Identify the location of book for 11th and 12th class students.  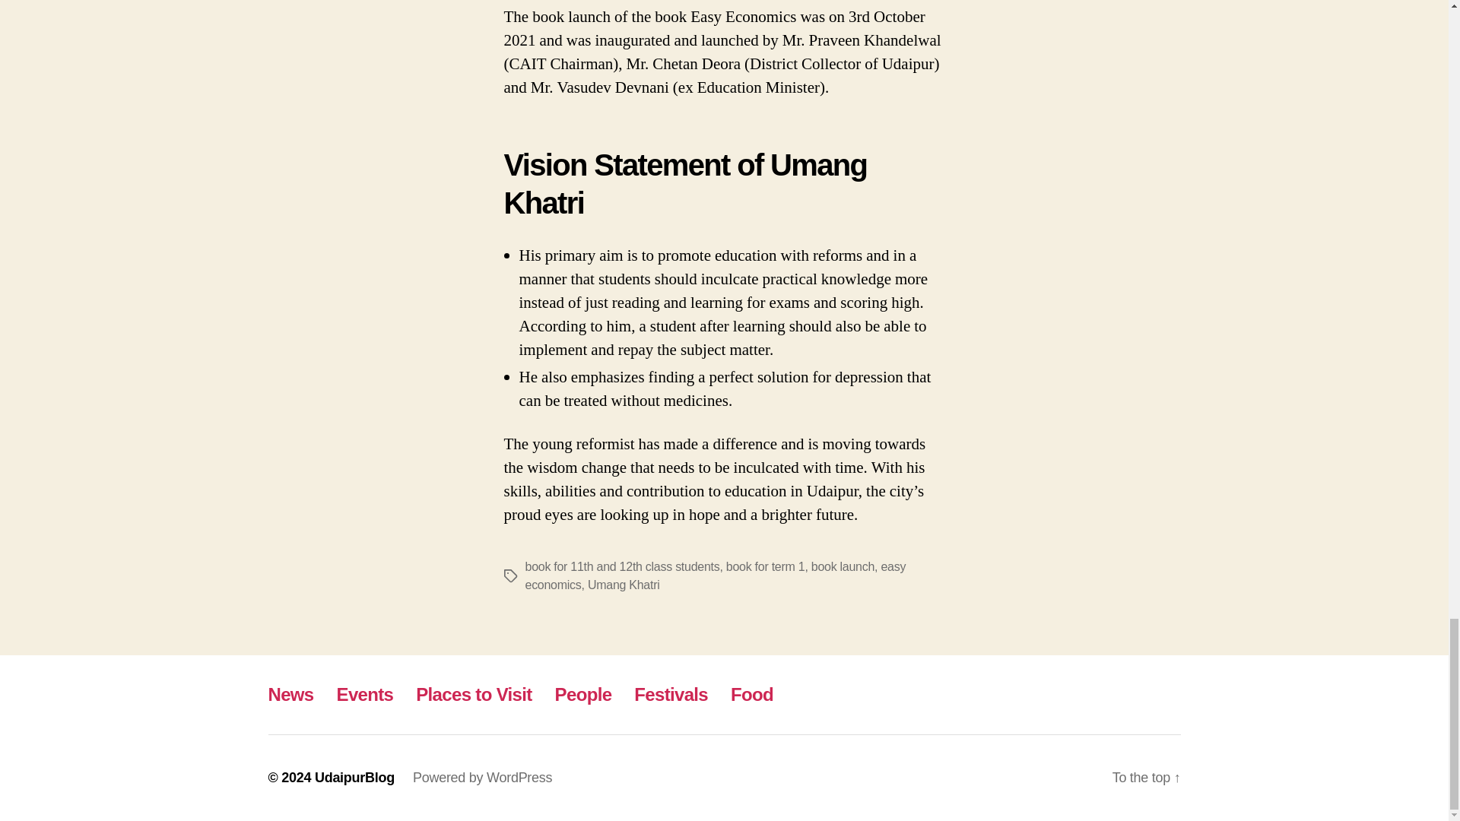
(622, 566).